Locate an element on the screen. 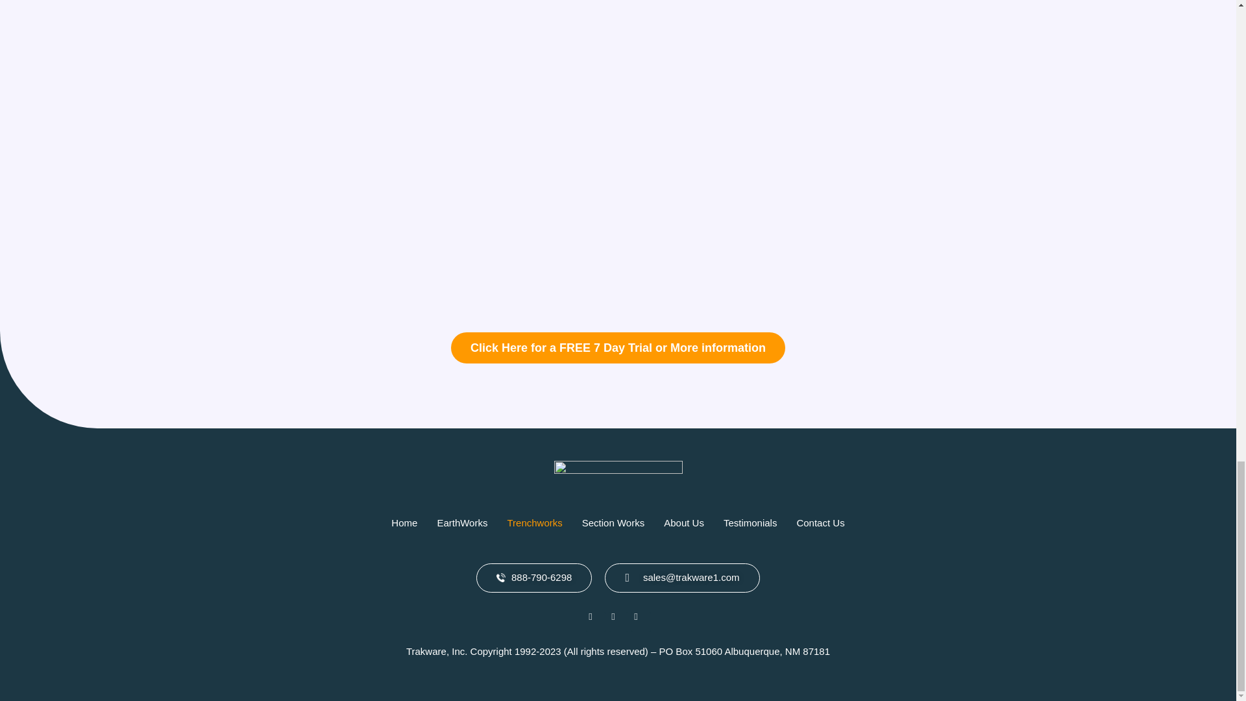 This screenshot has height=701, width=1246. Home is located at coordinates (404, 523).